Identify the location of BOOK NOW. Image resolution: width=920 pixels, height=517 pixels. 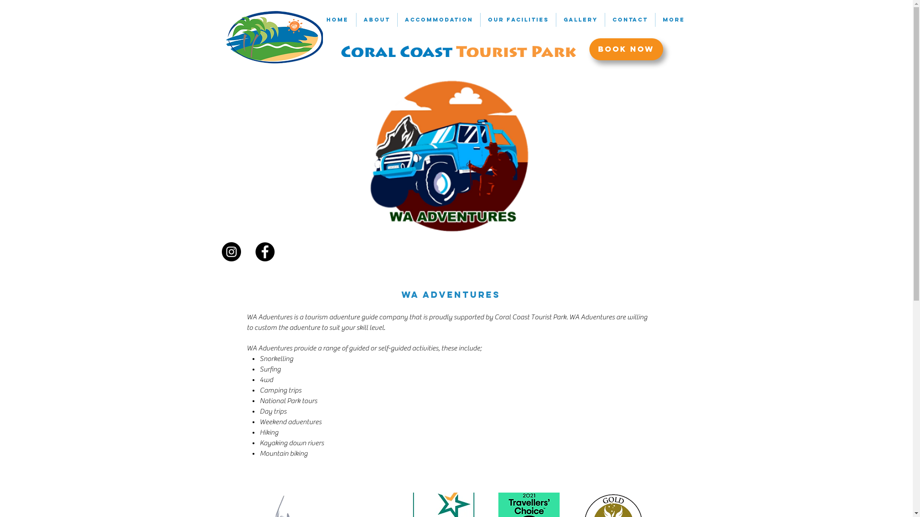
(626, 49).